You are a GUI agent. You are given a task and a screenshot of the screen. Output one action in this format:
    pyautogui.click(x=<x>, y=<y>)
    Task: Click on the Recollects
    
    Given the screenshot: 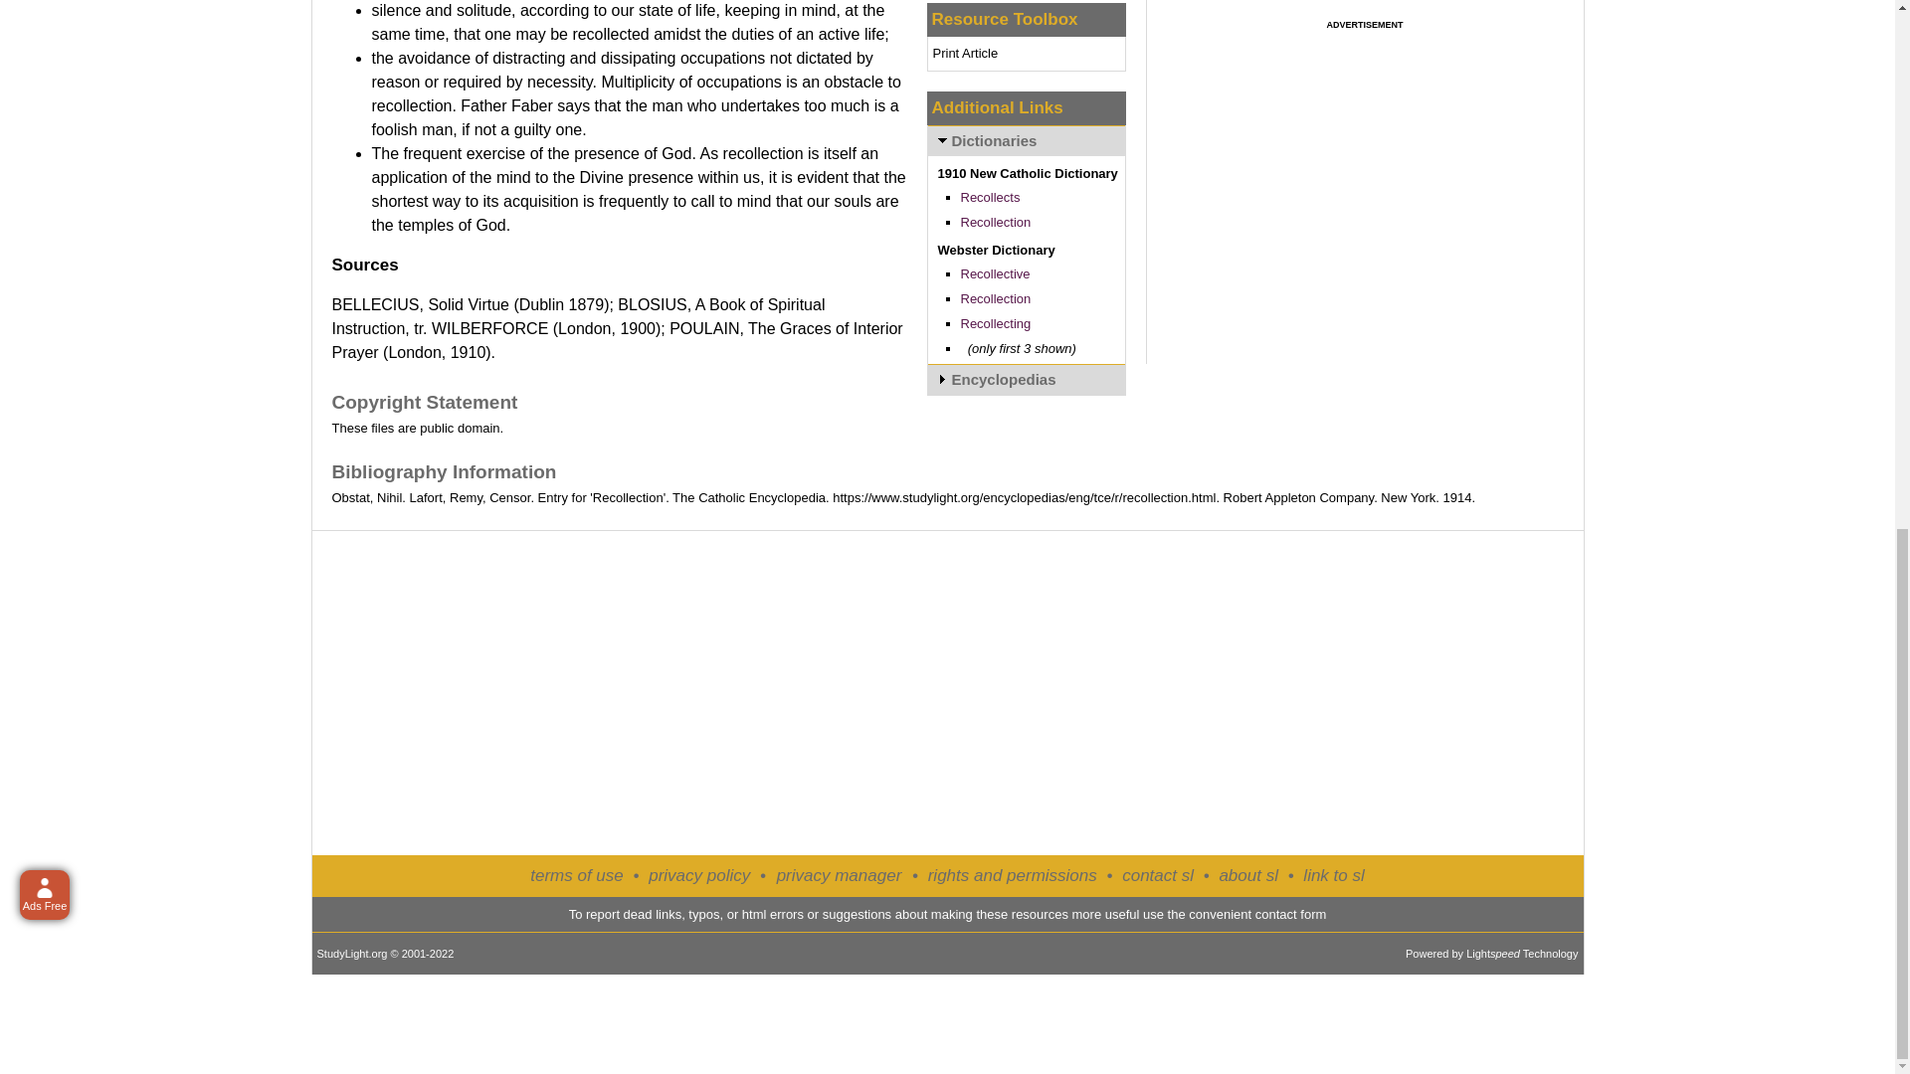 What is the action you would take?
    pyautogui.click(x=990, y=197)
    